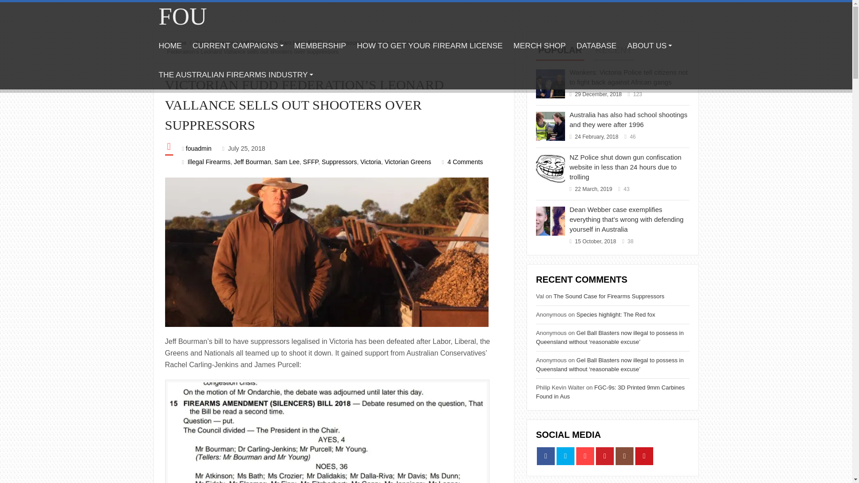 Image resolution: width=859 pixels, height=483 pixels. What do you see at coordinates (291, 42) in the screenshot?
I see `Sam Lee` at bounding box center [291, 42].